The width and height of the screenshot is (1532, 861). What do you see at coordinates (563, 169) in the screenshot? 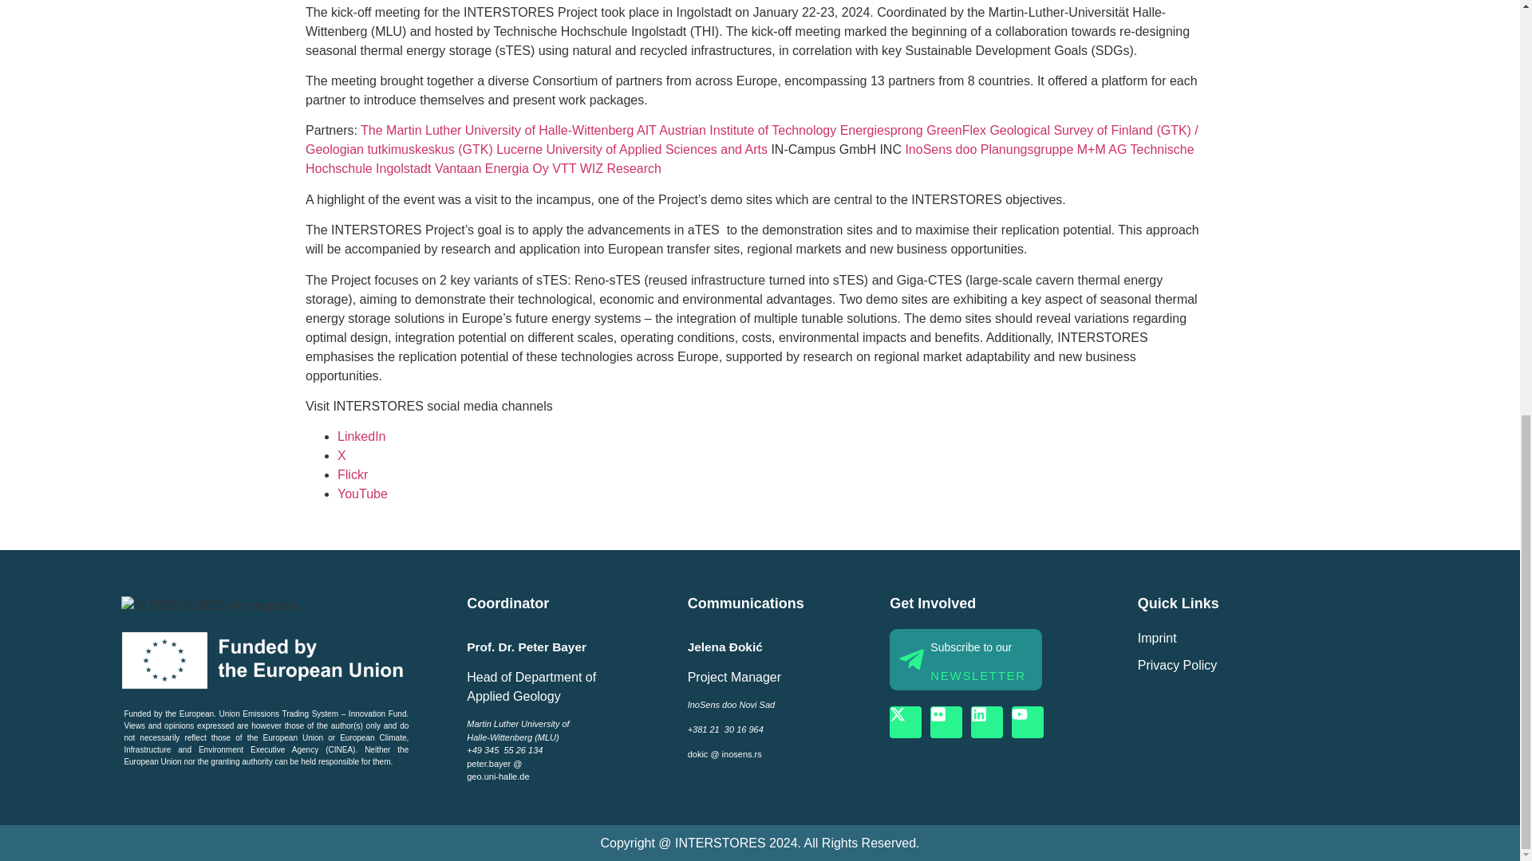
I see `VTT` at bounding box center [563, 169].